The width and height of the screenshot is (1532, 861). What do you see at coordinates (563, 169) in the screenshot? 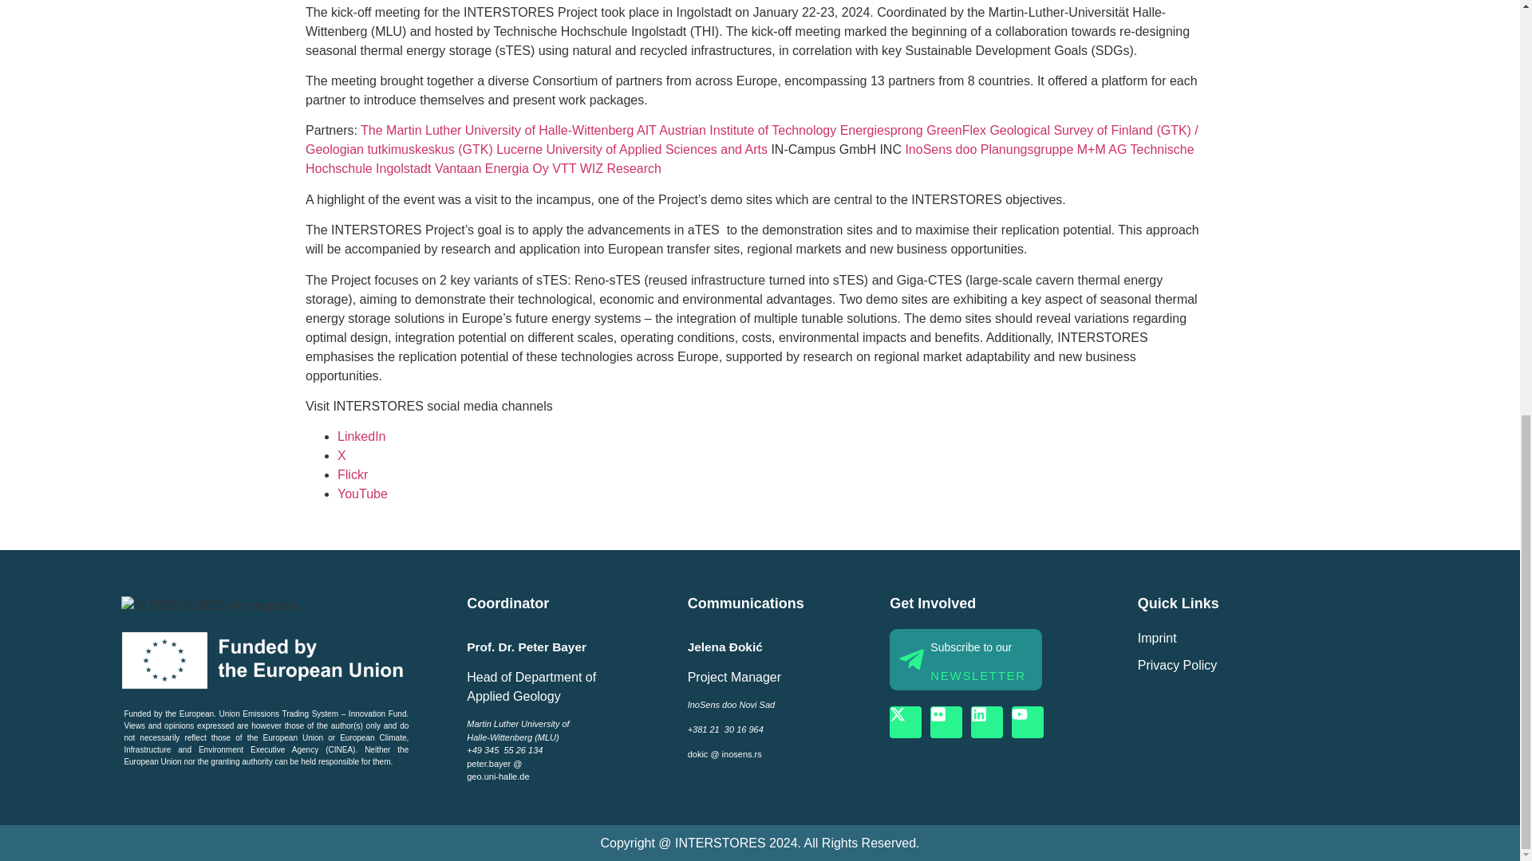
I see `VTT` at bounding box center [563, 169].